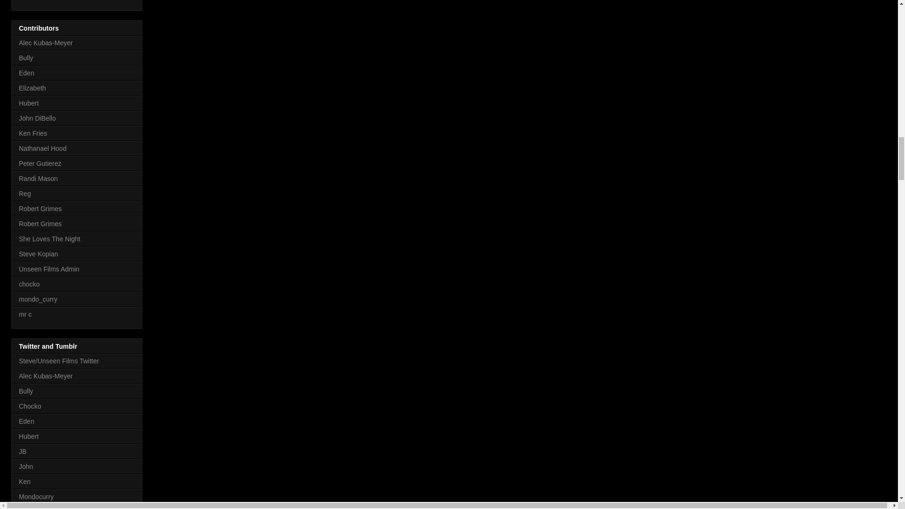  Describe the element at coordinates (29, 103) in the screenshot. I see `Hubert` at that location.